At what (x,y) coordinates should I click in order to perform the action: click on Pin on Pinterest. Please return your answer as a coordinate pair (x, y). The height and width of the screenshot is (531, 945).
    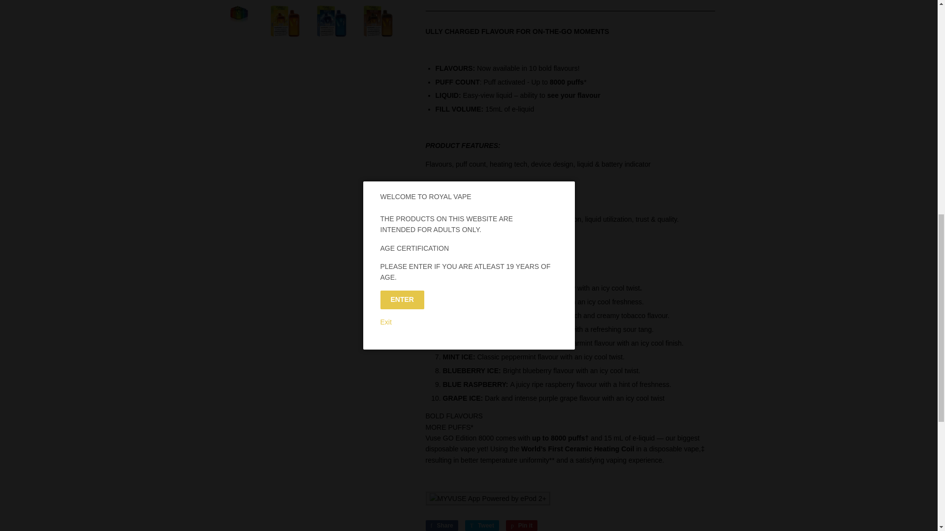
    Looking at the image, I should click on (522, 526).